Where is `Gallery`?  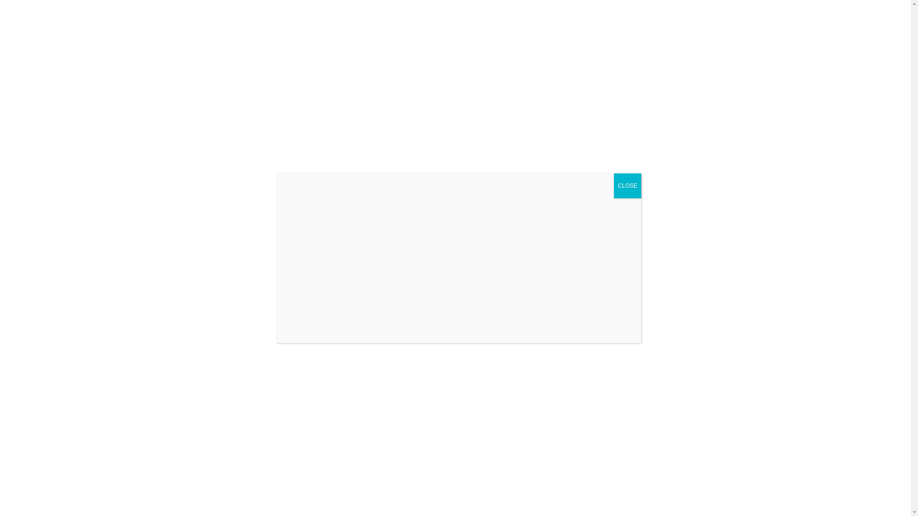 Gallery is located at coordinates (828, 21).